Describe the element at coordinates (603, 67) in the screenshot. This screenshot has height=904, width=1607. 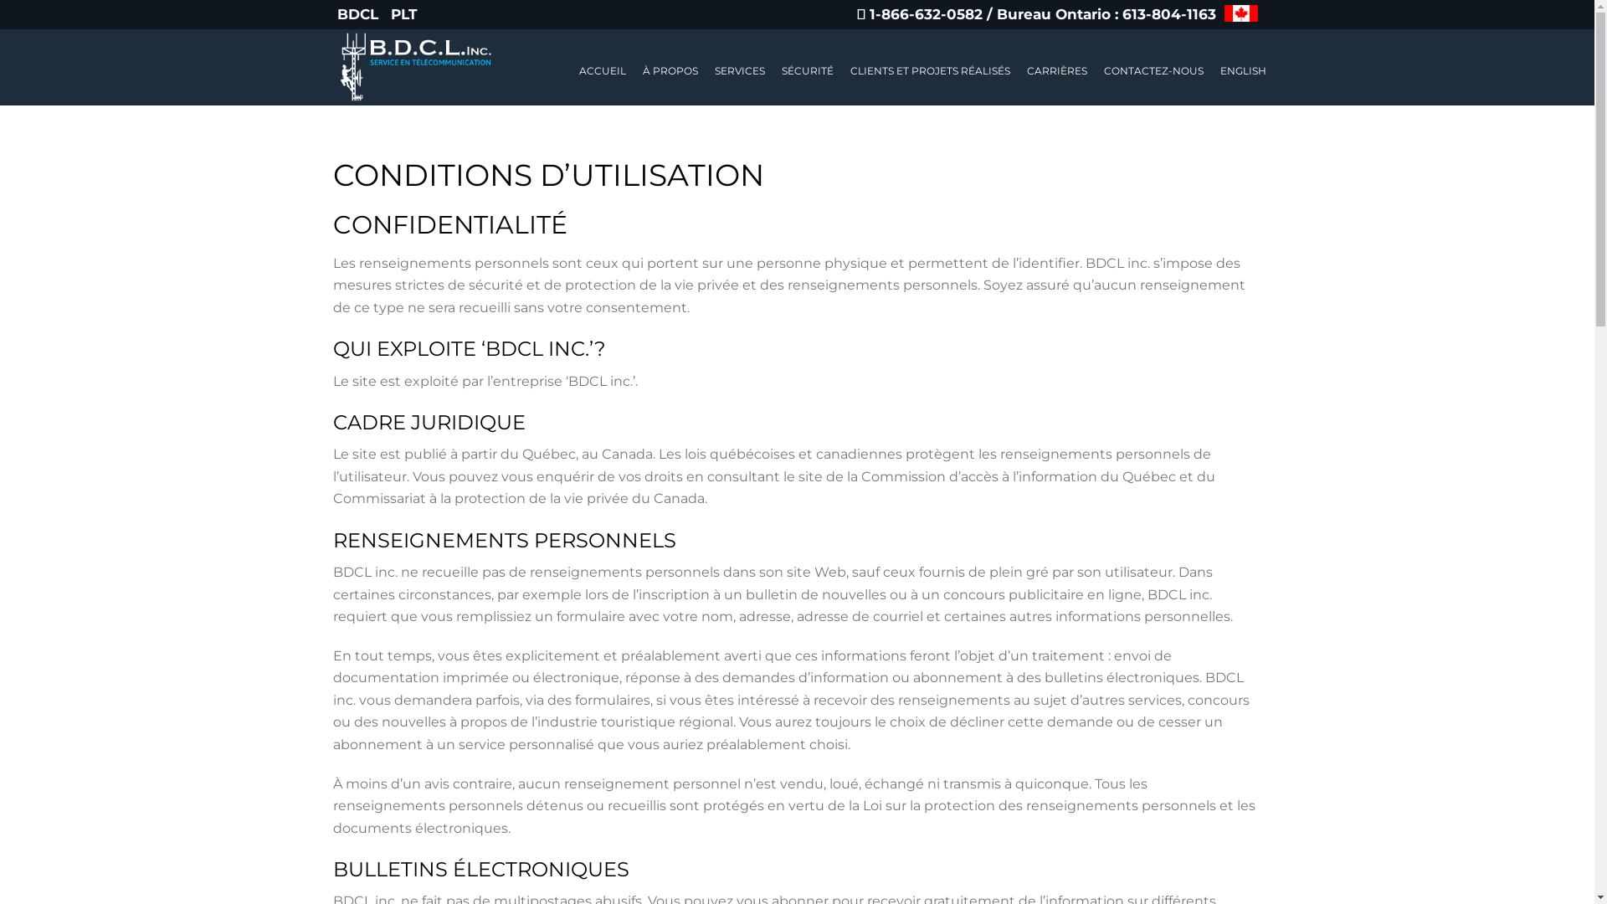
I see `ACCUEIL` at that location.